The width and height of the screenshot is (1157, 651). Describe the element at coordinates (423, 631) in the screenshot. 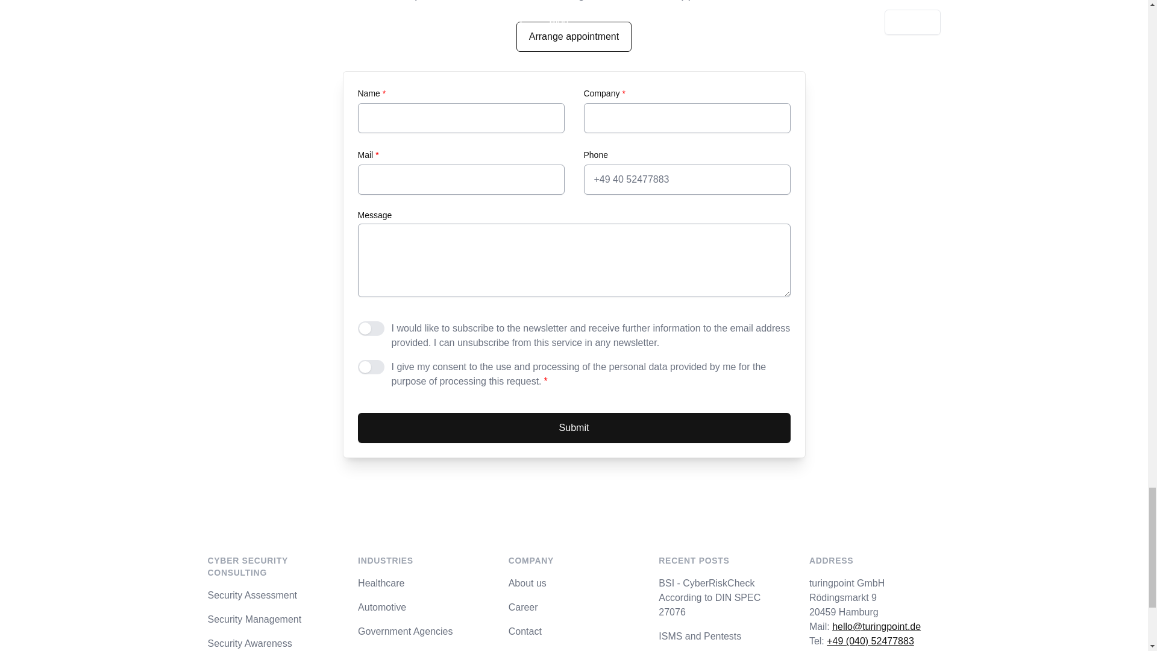

I see `Government Agencies` at that location.